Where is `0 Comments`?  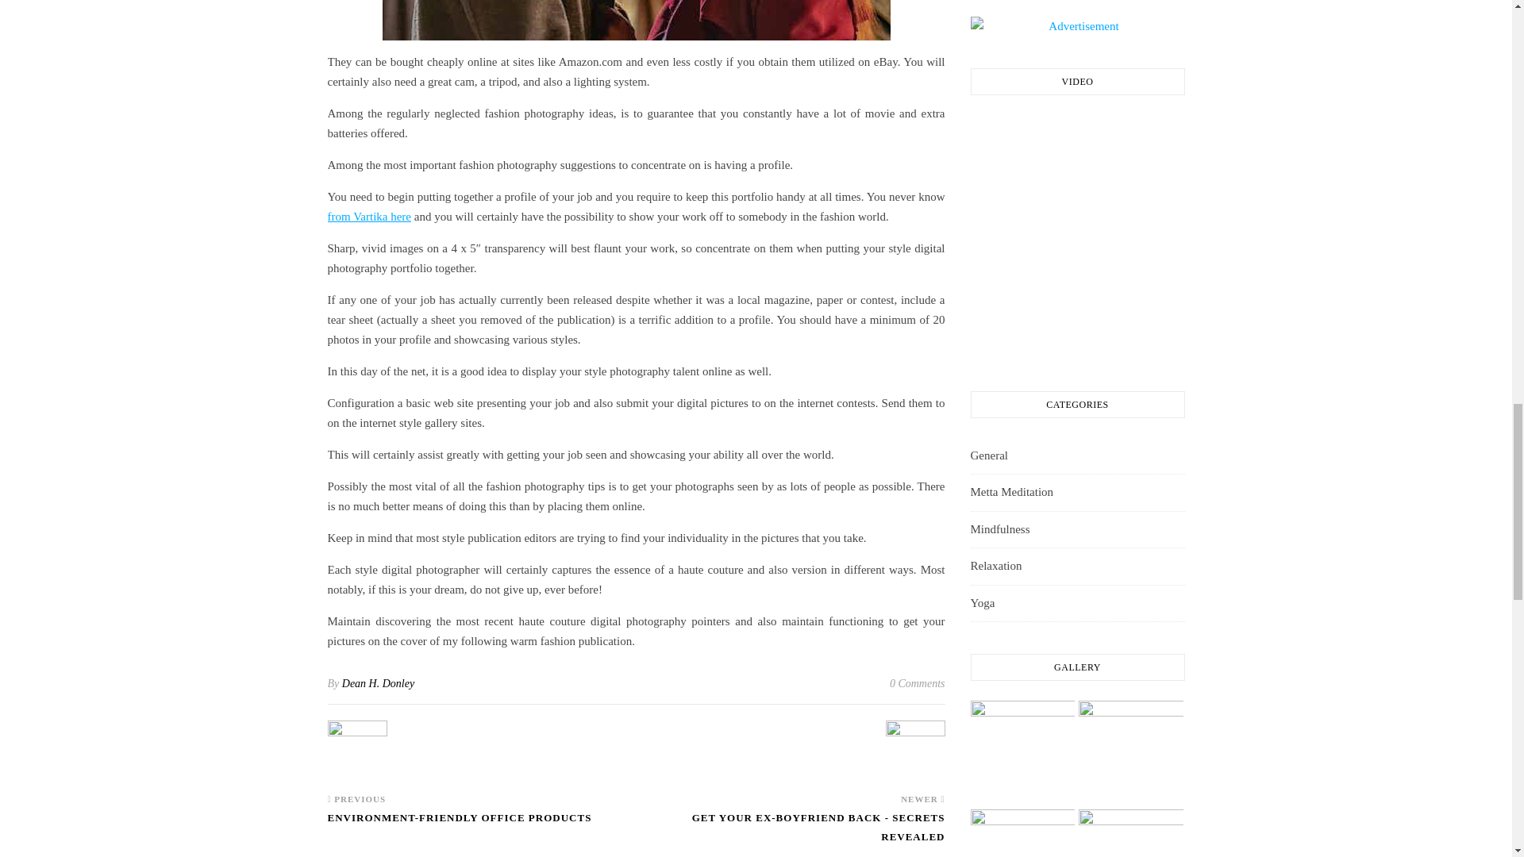 0 Comments is located at coordinates (918, 683).